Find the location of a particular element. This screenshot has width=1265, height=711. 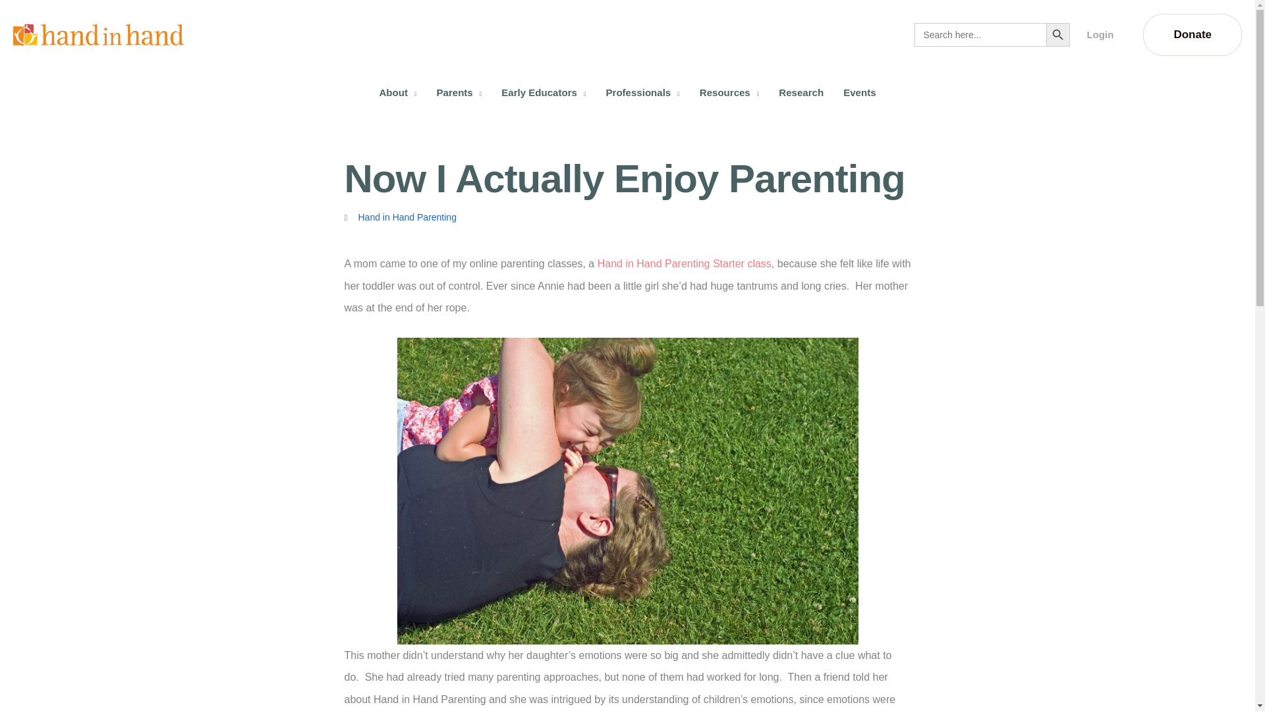

Parents is located at coordinates (459, 92).